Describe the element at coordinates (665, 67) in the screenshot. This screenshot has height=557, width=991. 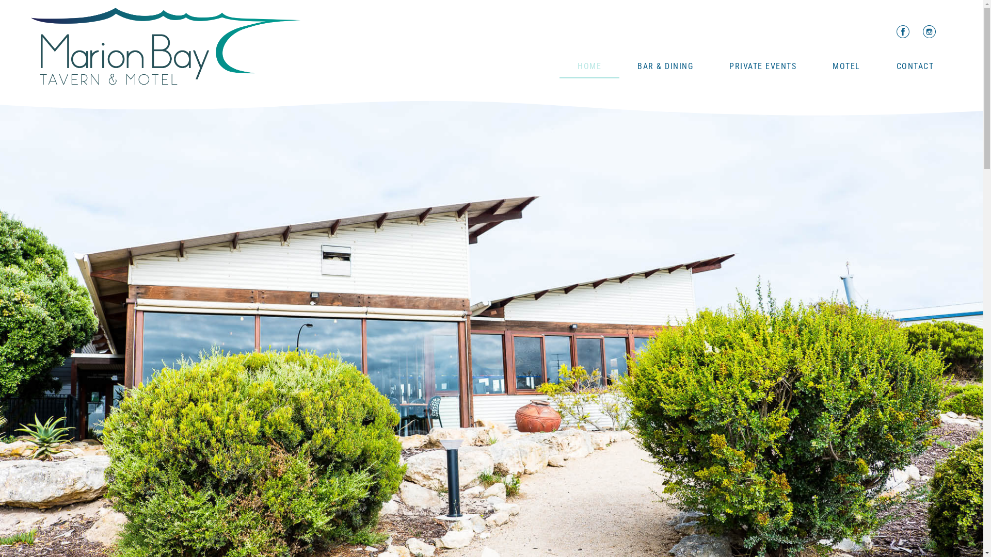
I see `BAR & DINING` at that location.